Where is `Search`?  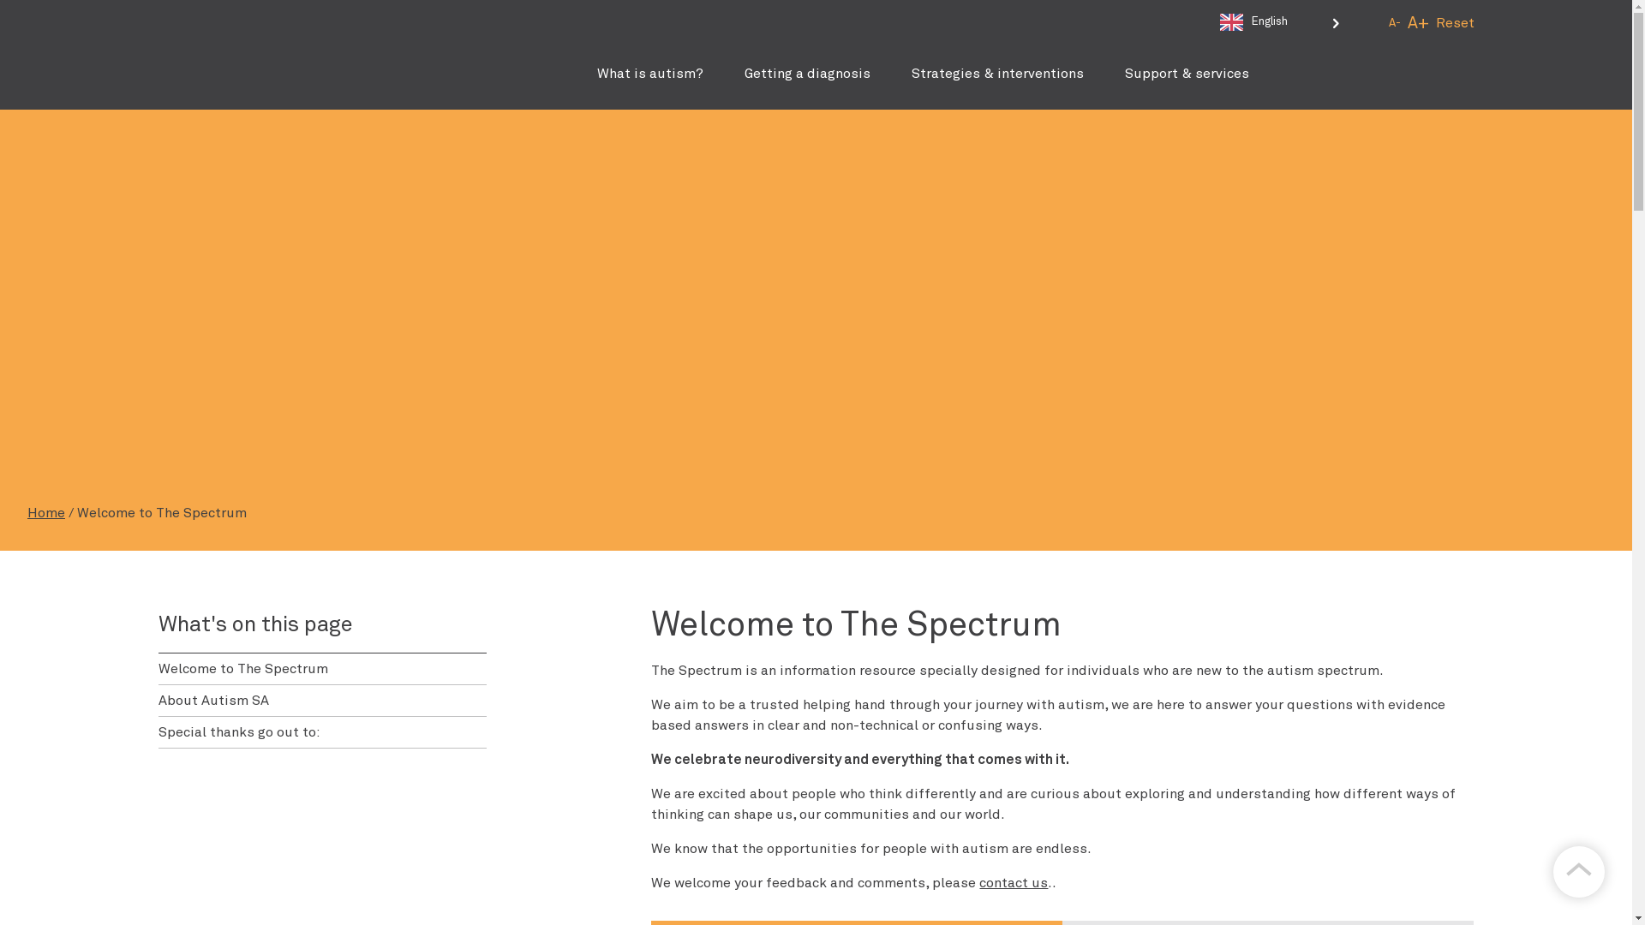 Search is located at coordinates (1439, 132).